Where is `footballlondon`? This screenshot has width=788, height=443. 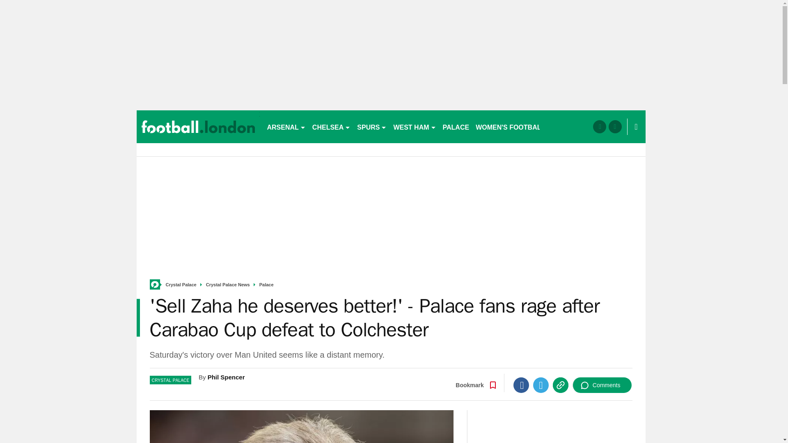
footballlondon is located at coordinates (198, 126).